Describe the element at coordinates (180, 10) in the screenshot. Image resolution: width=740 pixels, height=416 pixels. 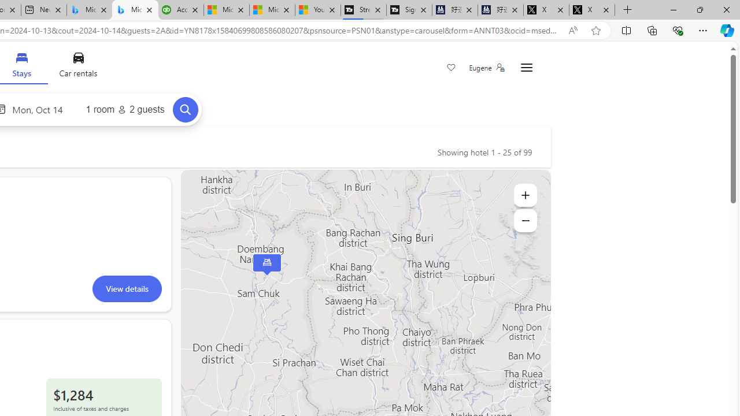
I see `Accounting Software for Accountants, CPAs and Bookkeepers` at that location.